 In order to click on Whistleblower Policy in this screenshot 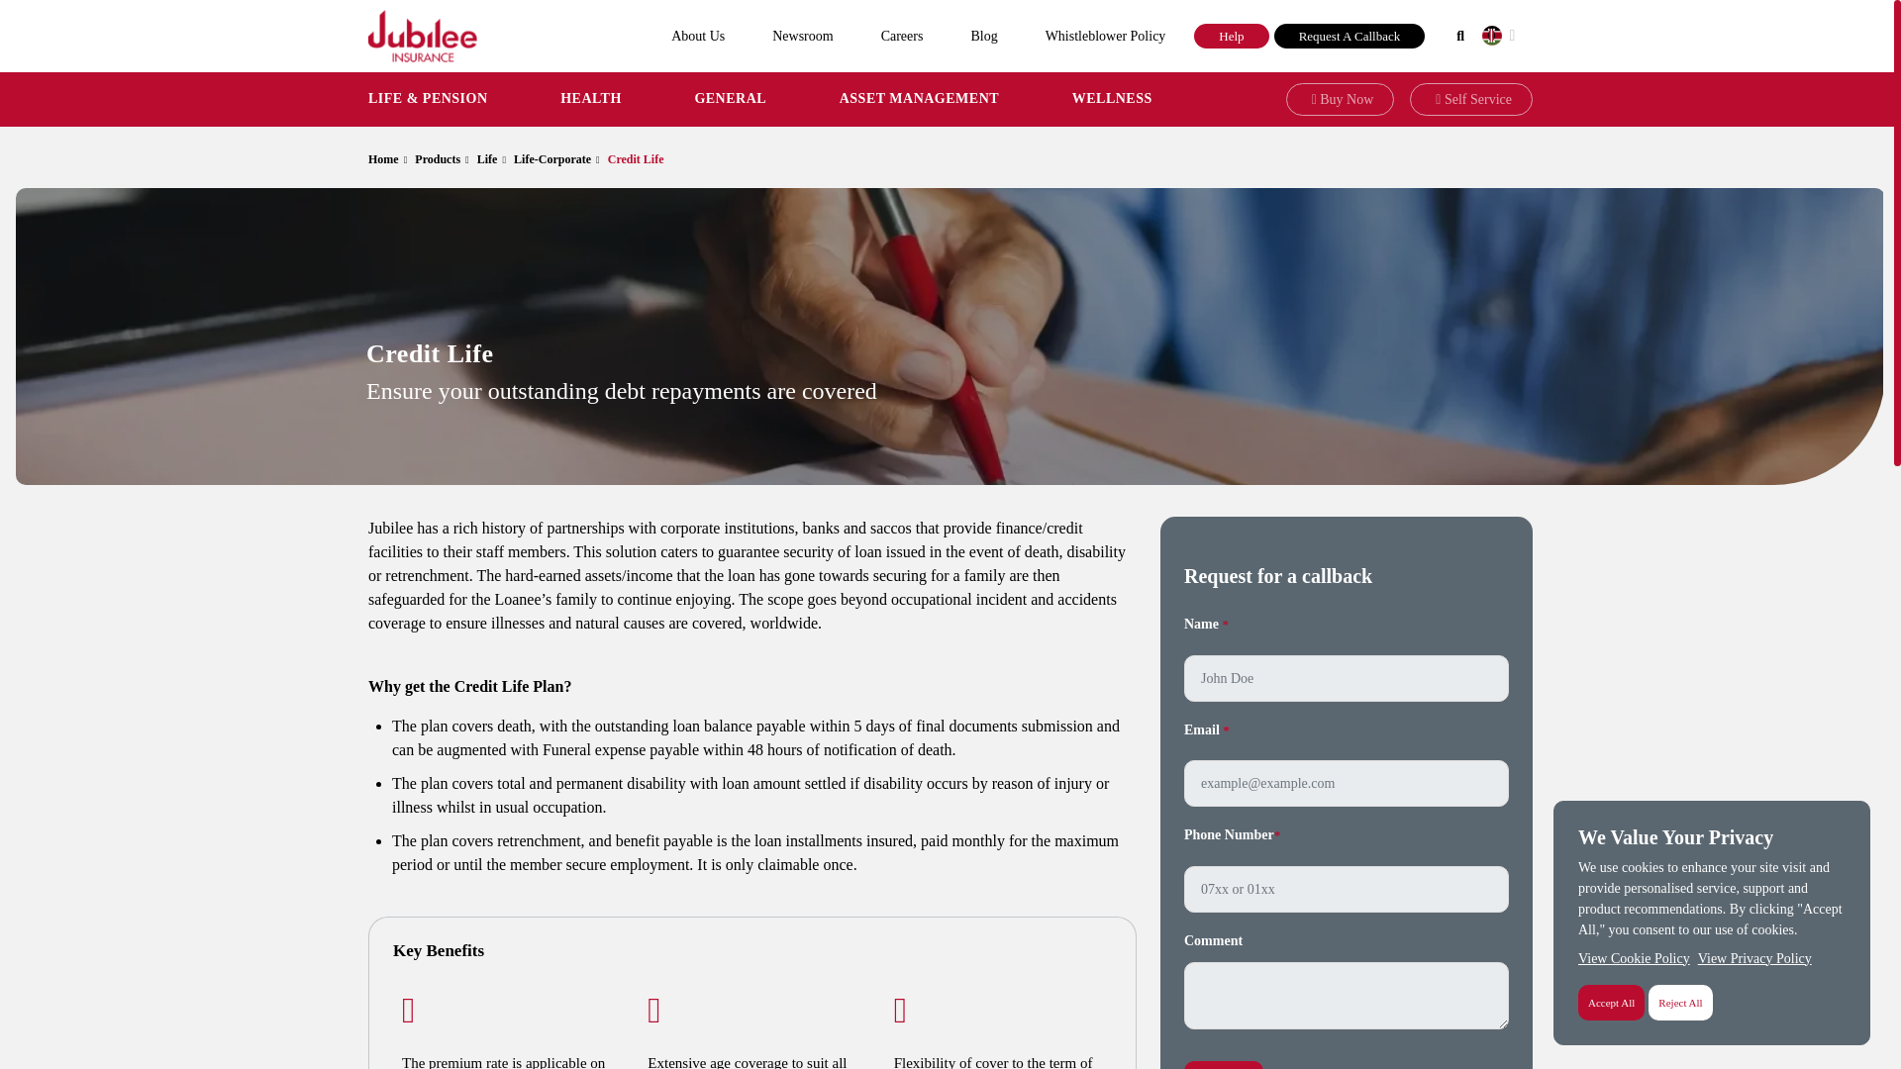, I will do `click(1105, 36)`.